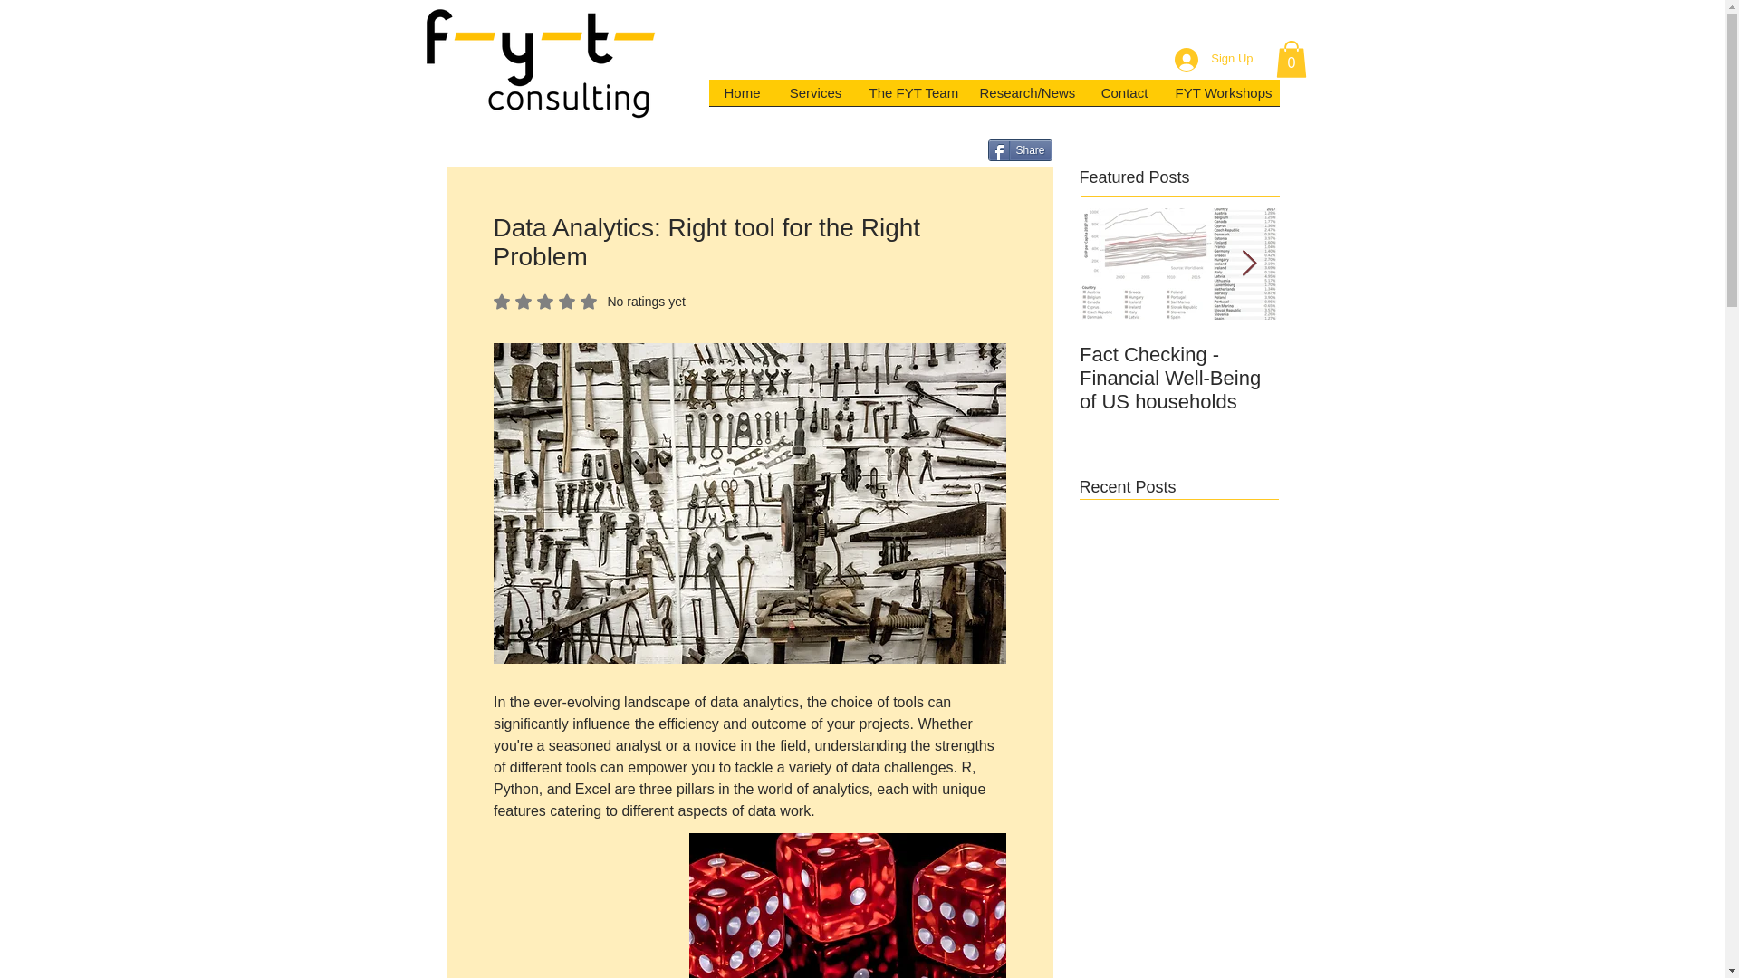 The width and height of the screenshot is (1739, 978). What do you see at coordinates (1179, 379) in the screenshot?
I see `Fact Checking - Financial Well-Being of US households` at bounding box center [1179, 379].